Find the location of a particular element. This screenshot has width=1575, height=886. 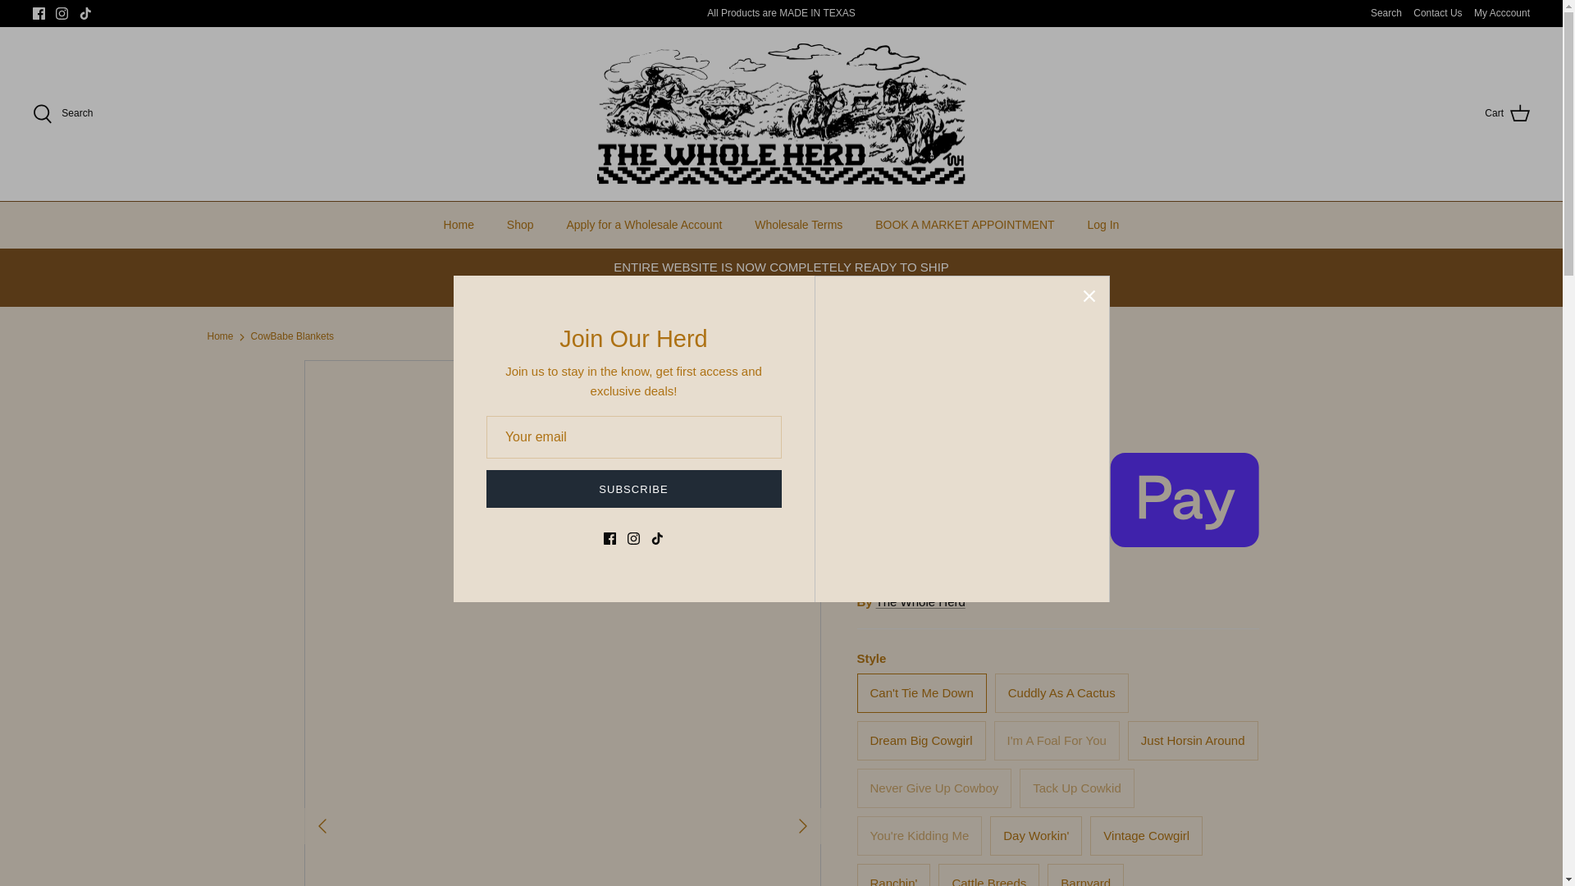

Facebook is located at coordinates (39, 13).